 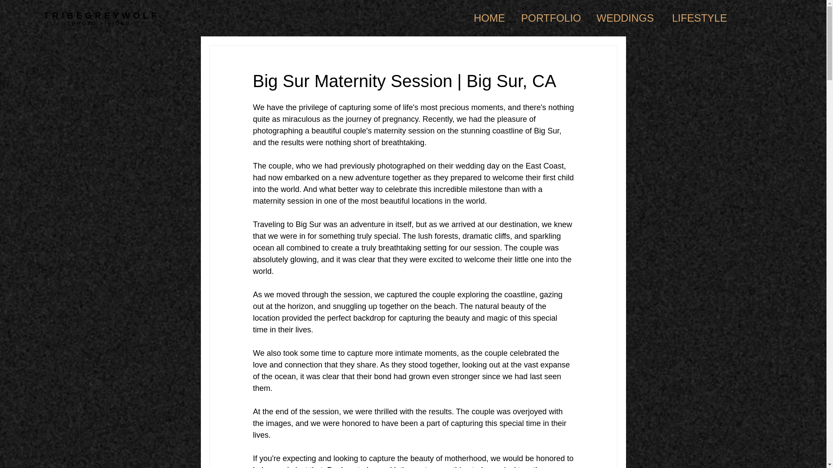 What do you see at coordinates (102, 16) in the screenshot?
I see `TRIBEGREYWOLF` at bounding box center [102, 16].